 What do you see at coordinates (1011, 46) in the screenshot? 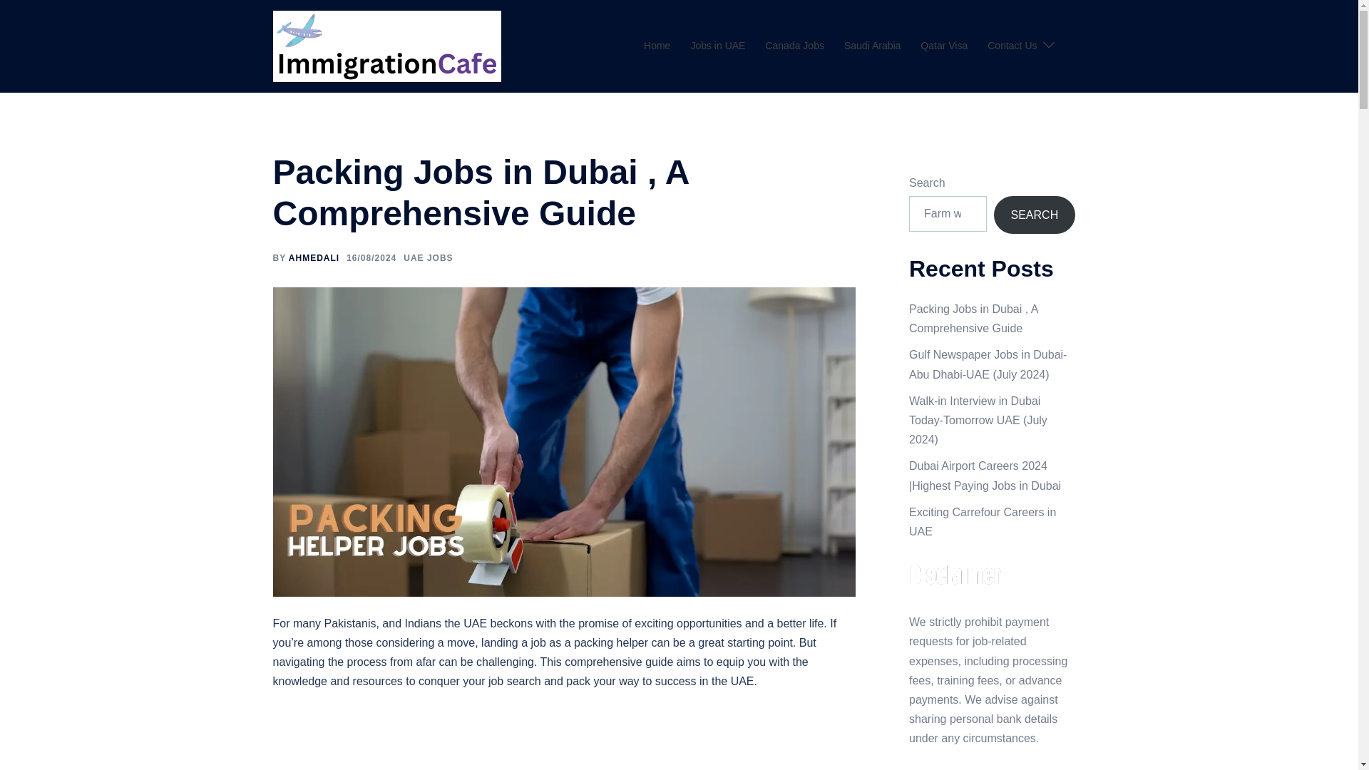
I see `Contact Us` at bounding box center [1011, 46].